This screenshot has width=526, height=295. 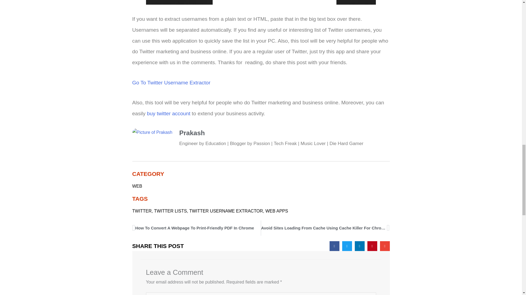 I want to click on WEB APPS, so click(x=277, y=211).